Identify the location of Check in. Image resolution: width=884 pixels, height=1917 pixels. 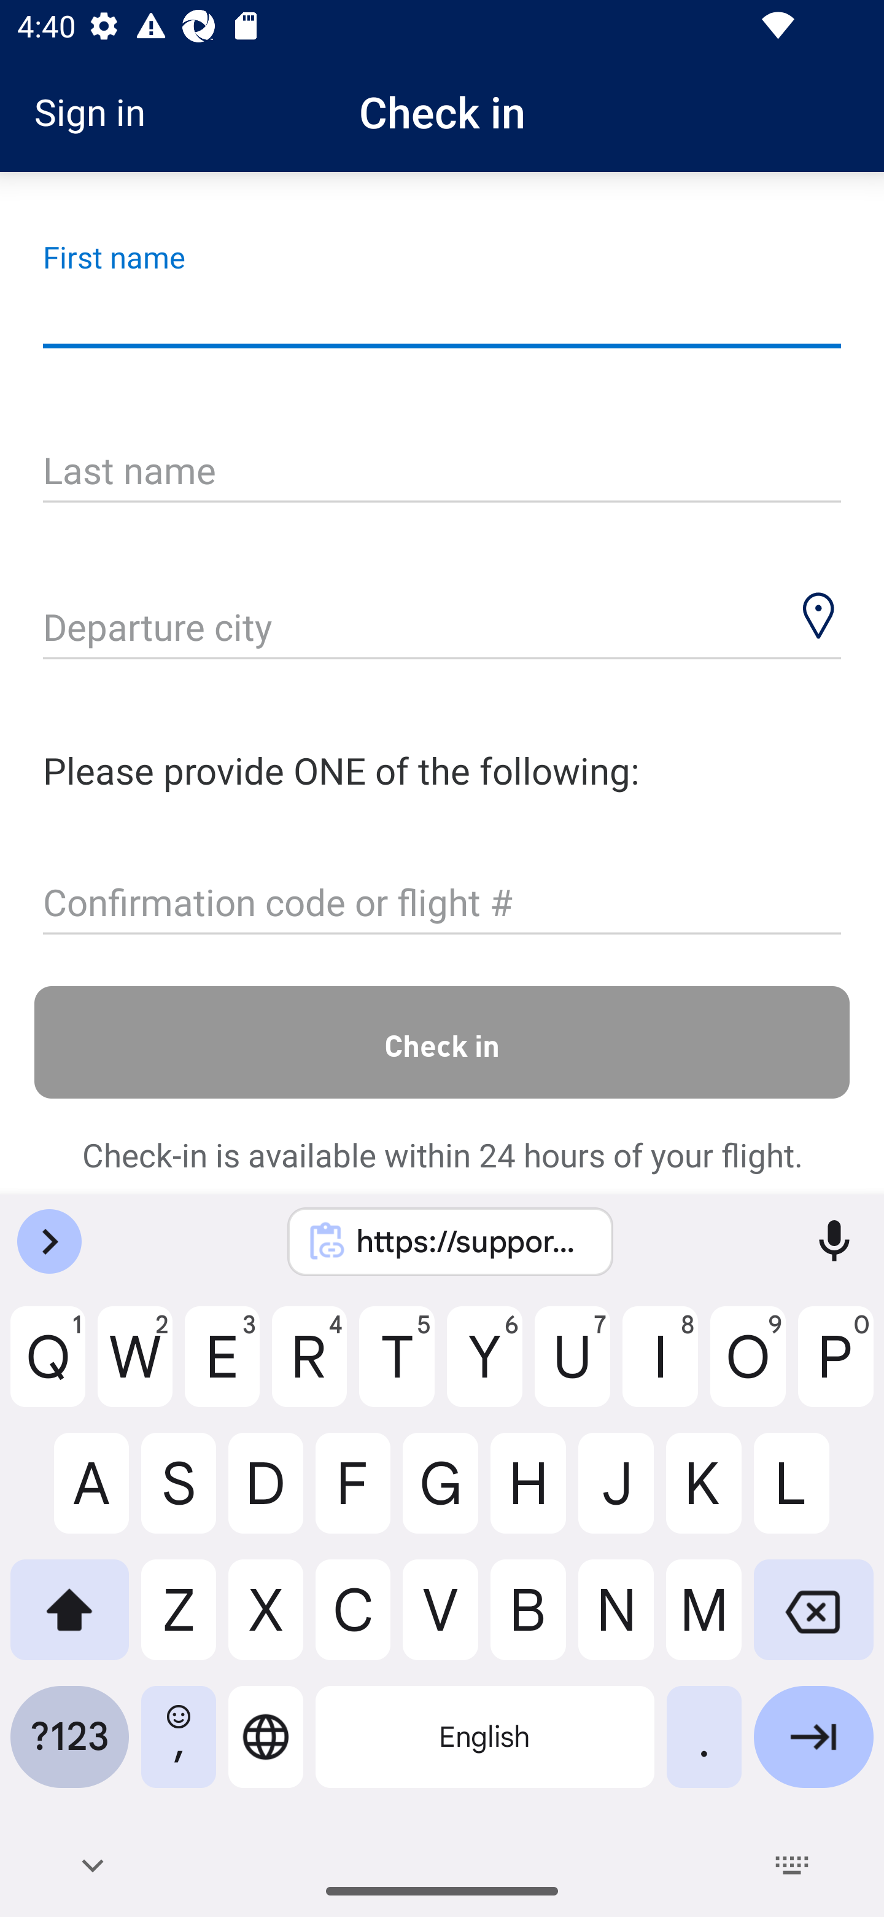
(442, 1041).